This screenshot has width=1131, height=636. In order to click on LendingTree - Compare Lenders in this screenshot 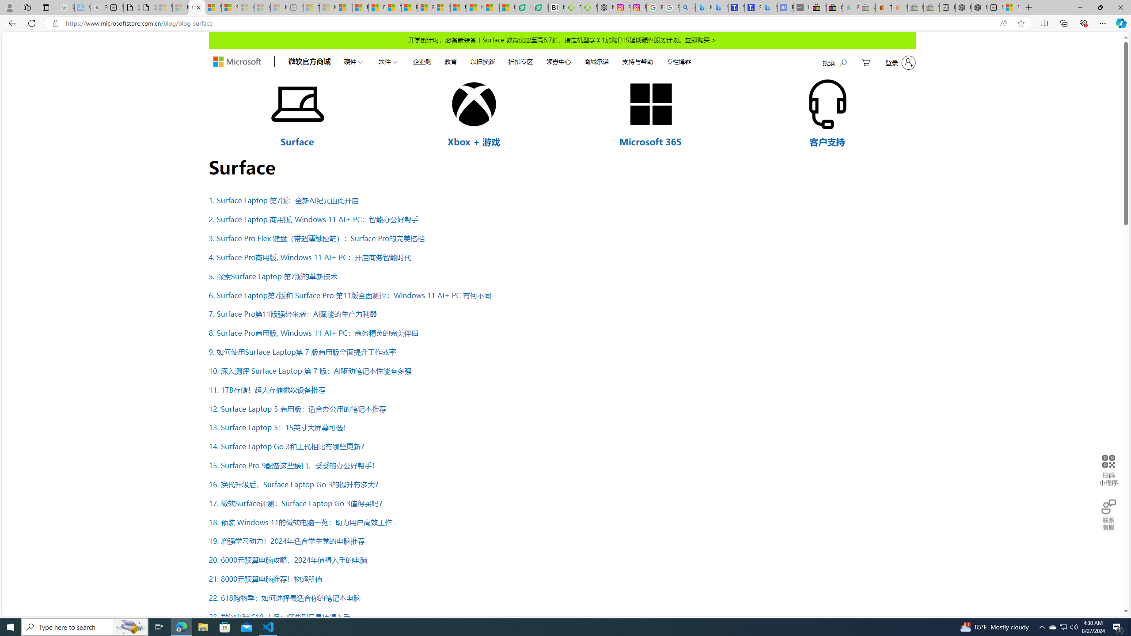, I will do `click(540, 8)`.